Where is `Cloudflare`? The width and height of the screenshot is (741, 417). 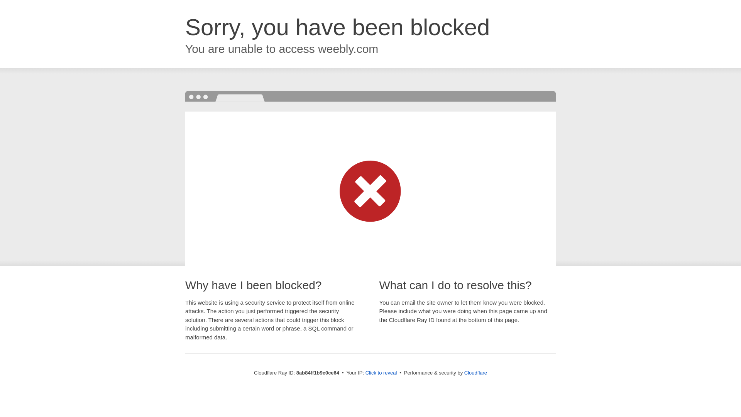 Cloudflare is located at coordinates (475, 373).